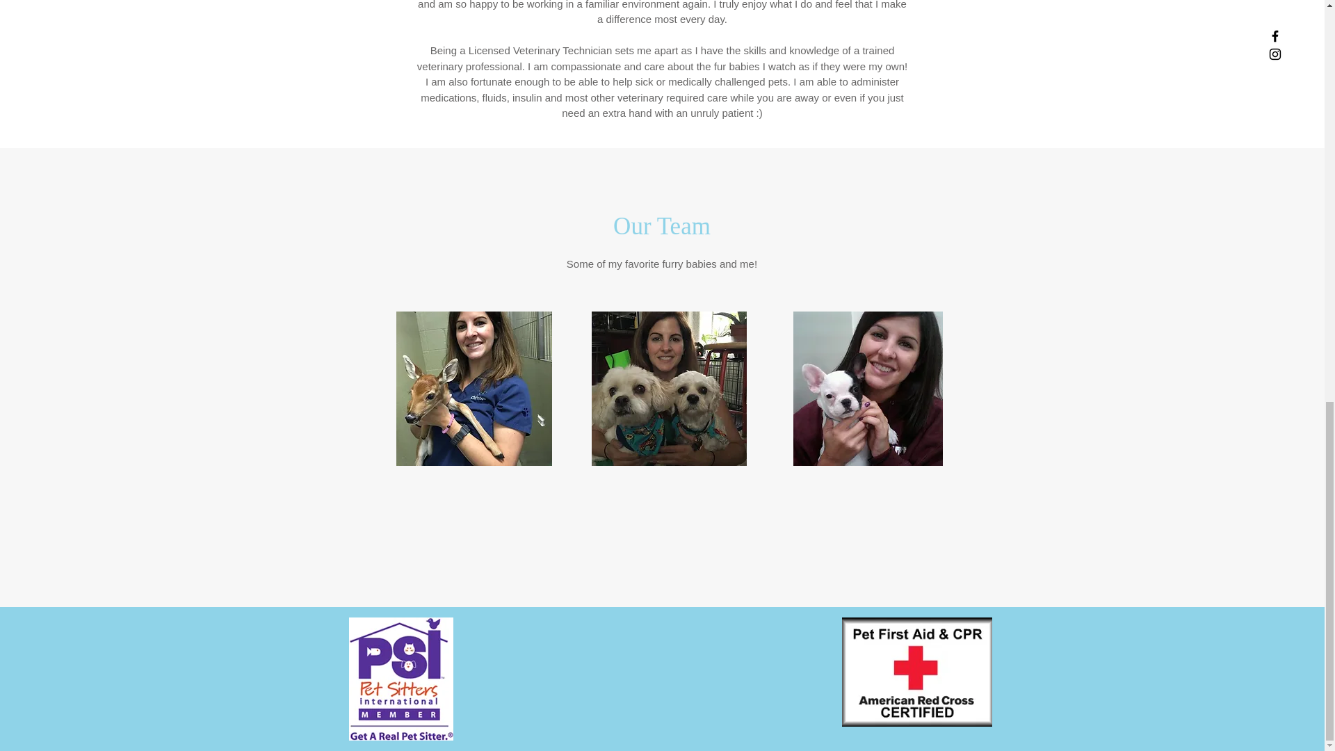  I want to click on Untitled, so click(474, 388).